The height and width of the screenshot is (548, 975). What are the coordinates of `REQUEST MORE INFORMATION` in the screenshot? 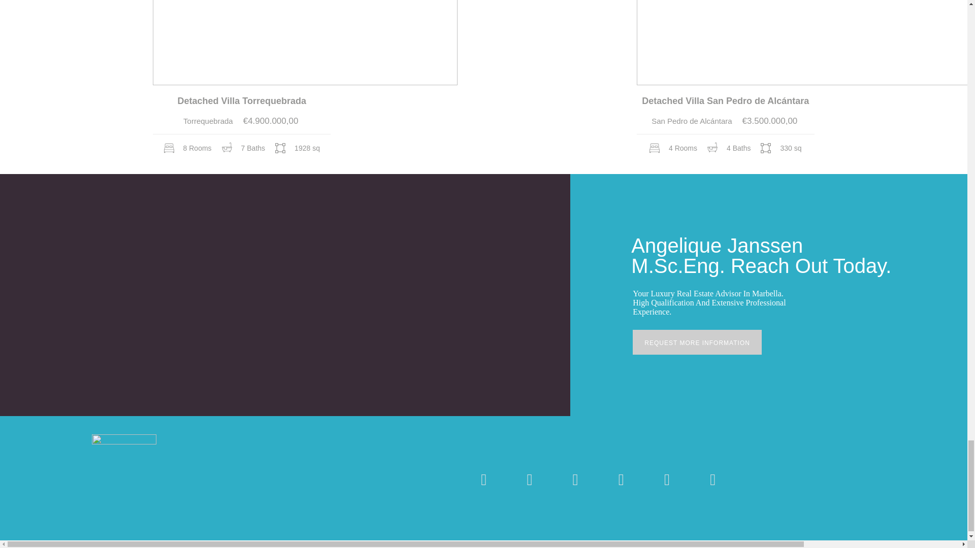 It's located at (697, 342).